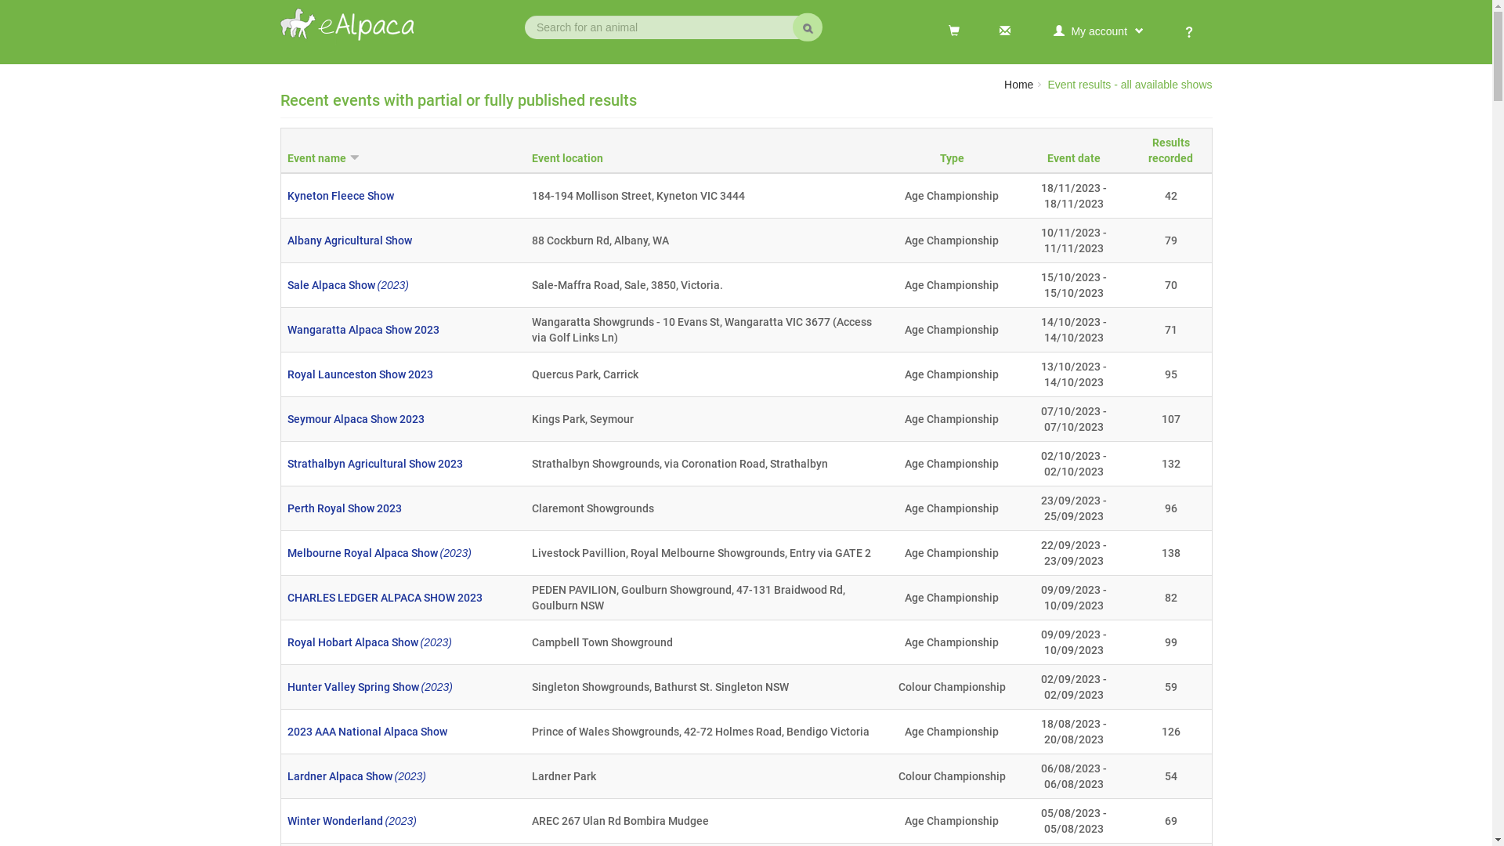 Image resolution: width=1504 pixels, height=846 pixels. What do you see at coordinates (374, 464) in the screenshot?
I see `Strathalbyn Agricultural Show 2023` at bounding box center [374, 464].